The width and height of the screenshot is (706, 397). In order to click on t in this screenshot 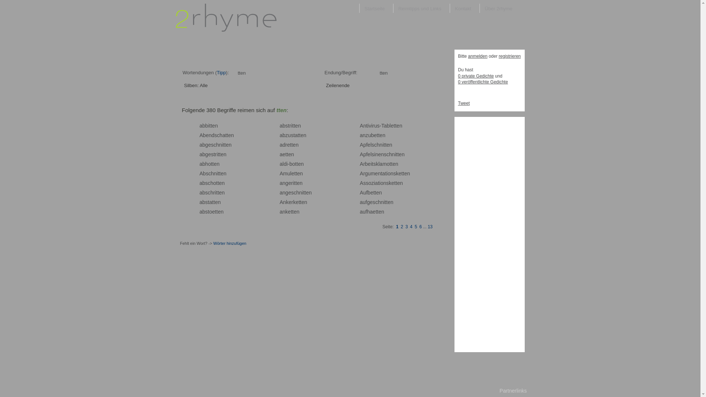, I will do `click(288, 154)`.